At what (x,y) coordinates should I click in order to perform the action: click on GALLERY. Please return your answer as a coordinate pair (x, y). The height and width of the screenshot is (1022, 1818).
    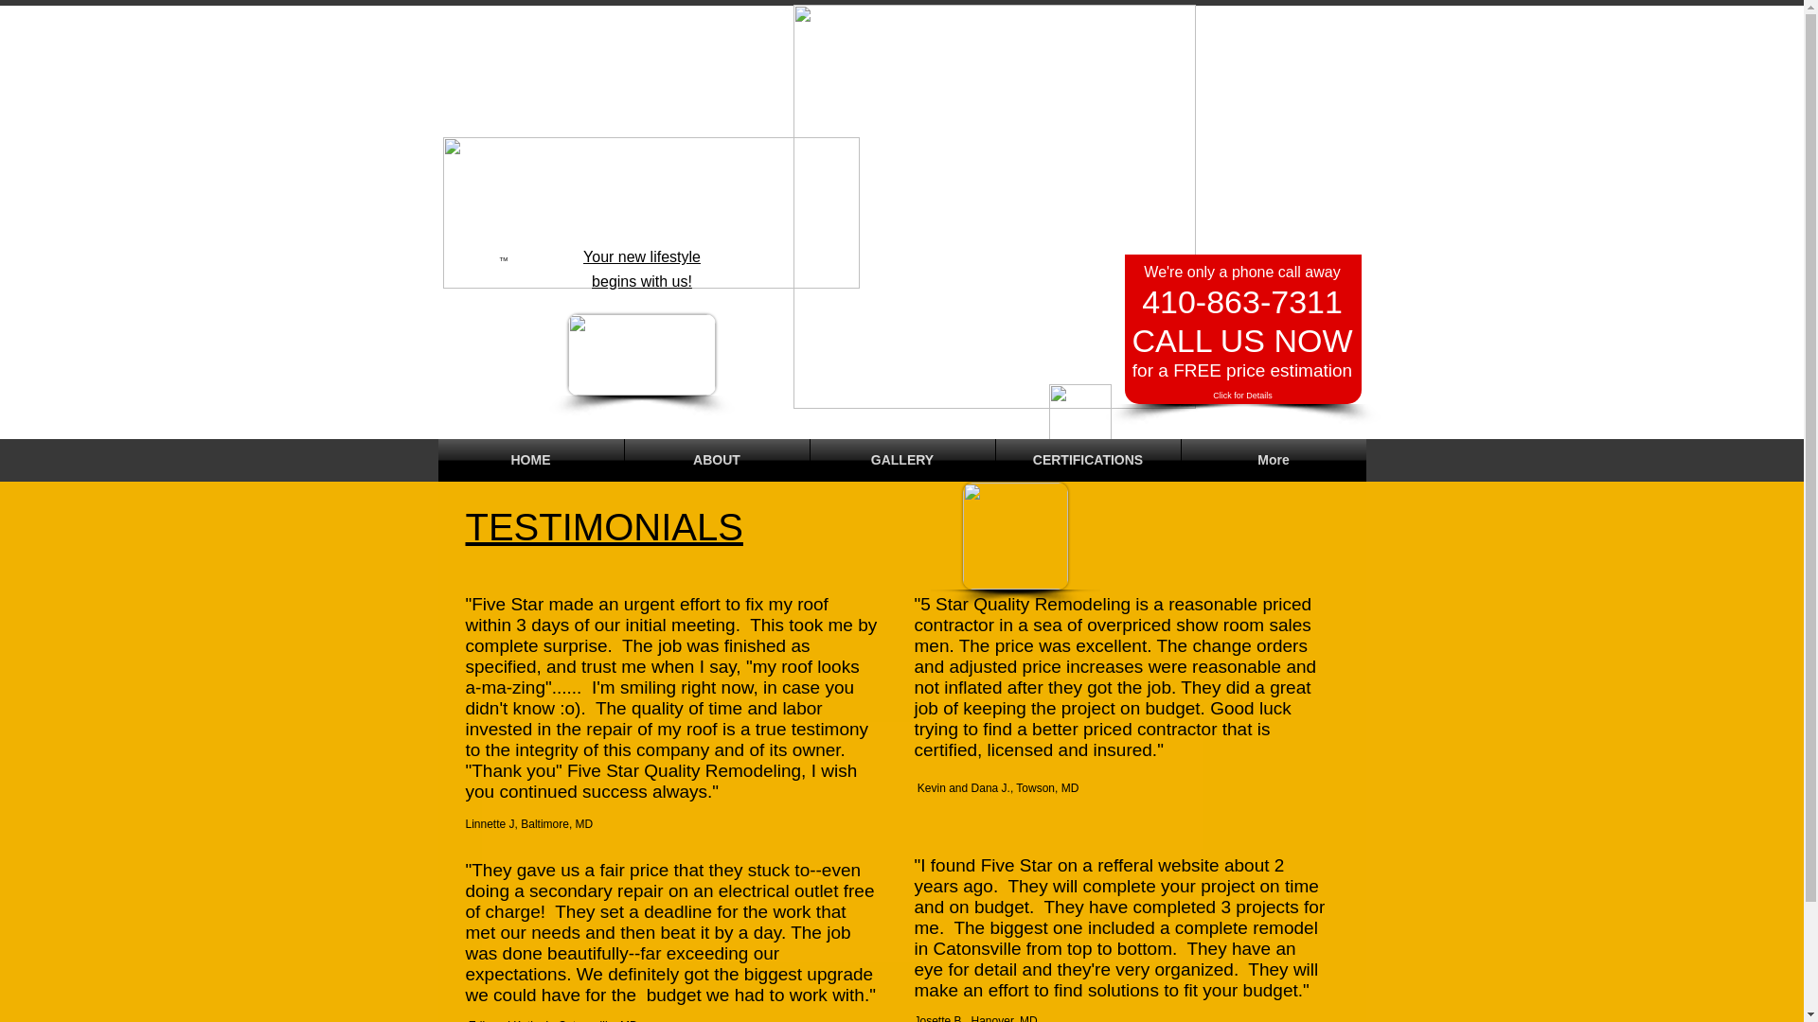
    Looking at the image, I should click on (902, 460).